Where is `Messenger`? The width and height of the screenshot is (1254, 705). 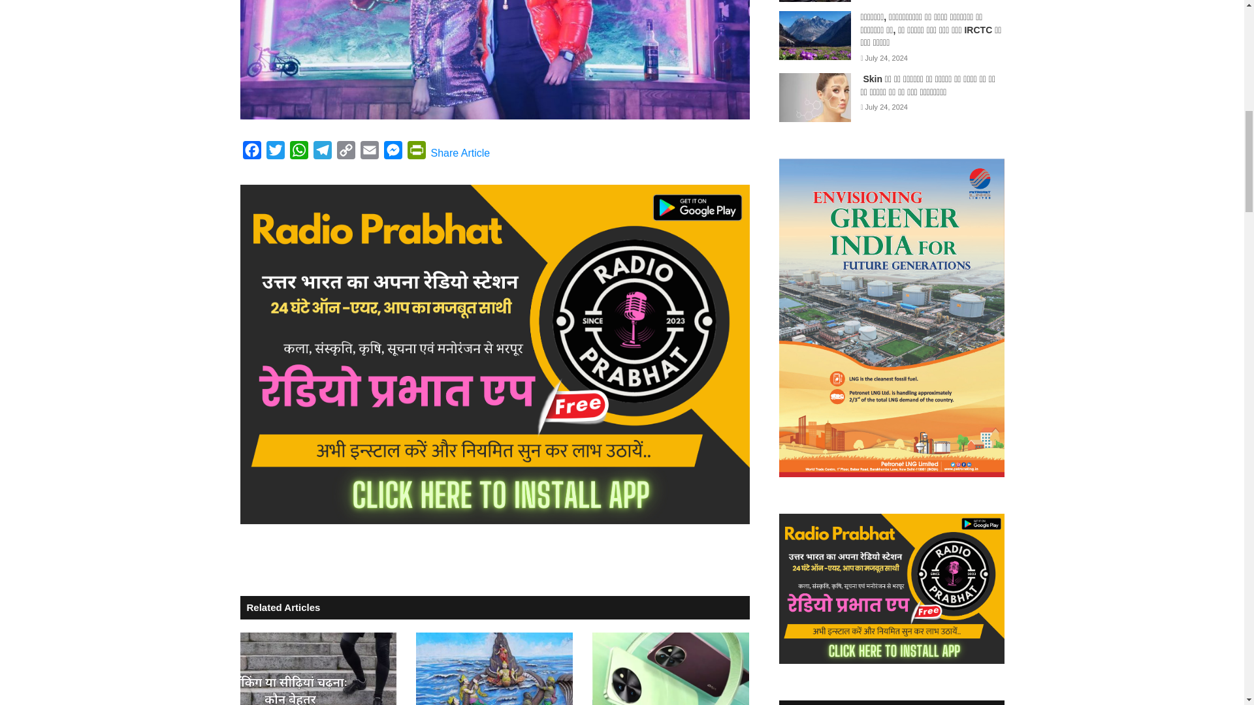 Messenger is located at coordinates (393, 153).